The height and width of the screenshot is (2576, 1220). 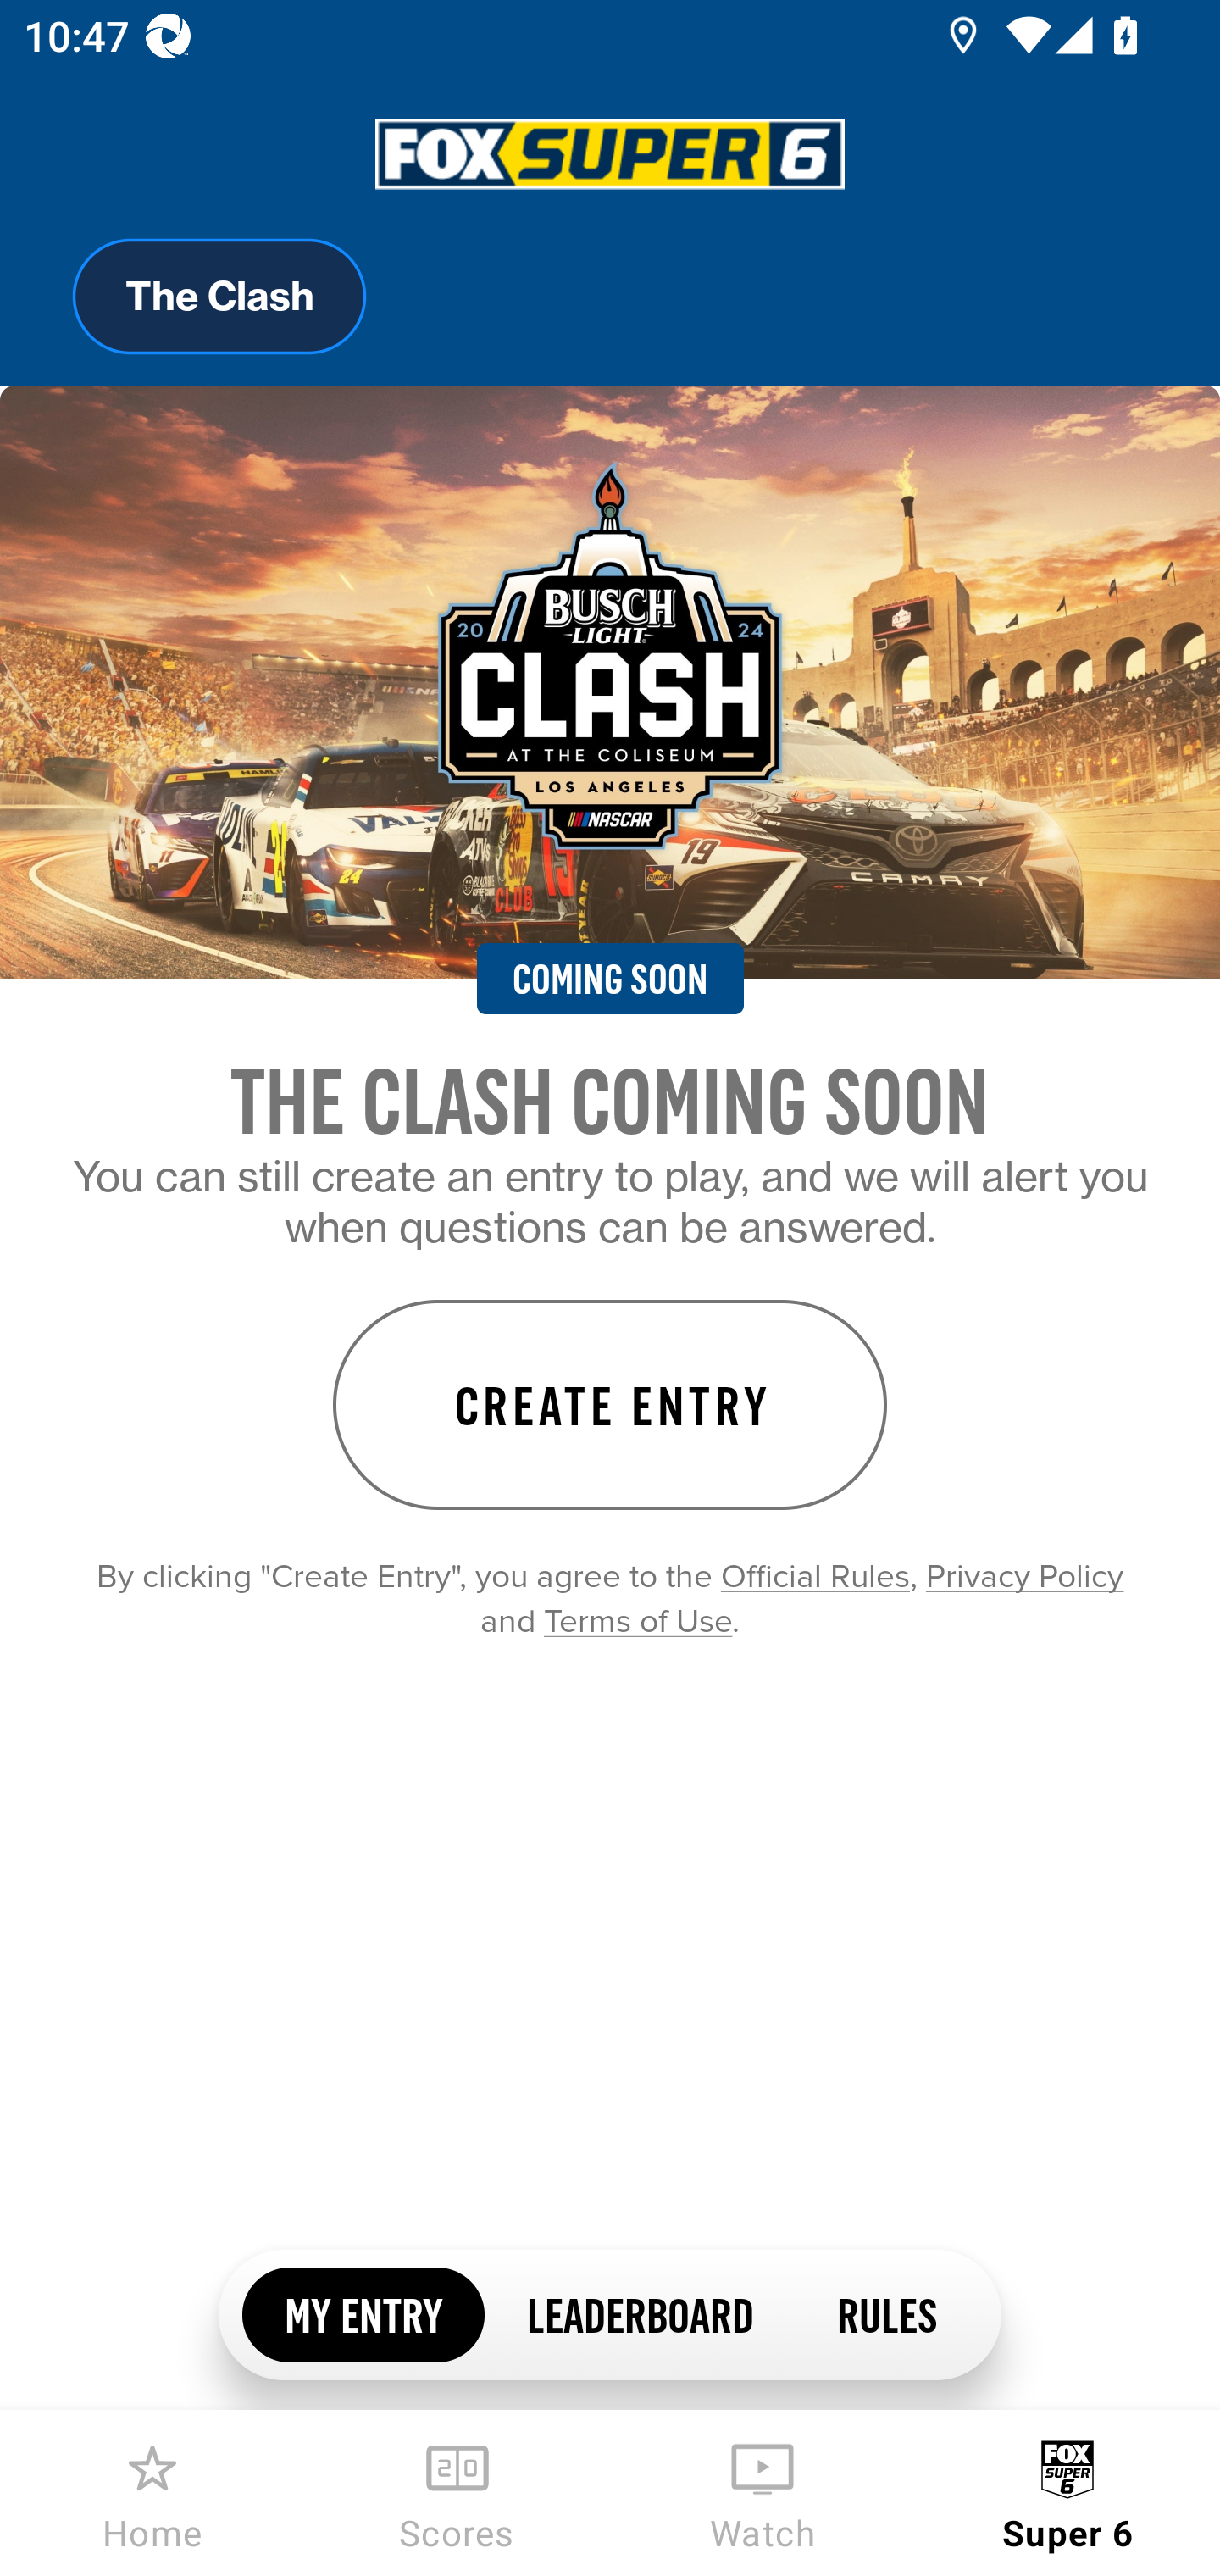 What do you see at coordinates (885, 2313) in the screenshot?
I see `RULES` at bounding box center [885, 2313].